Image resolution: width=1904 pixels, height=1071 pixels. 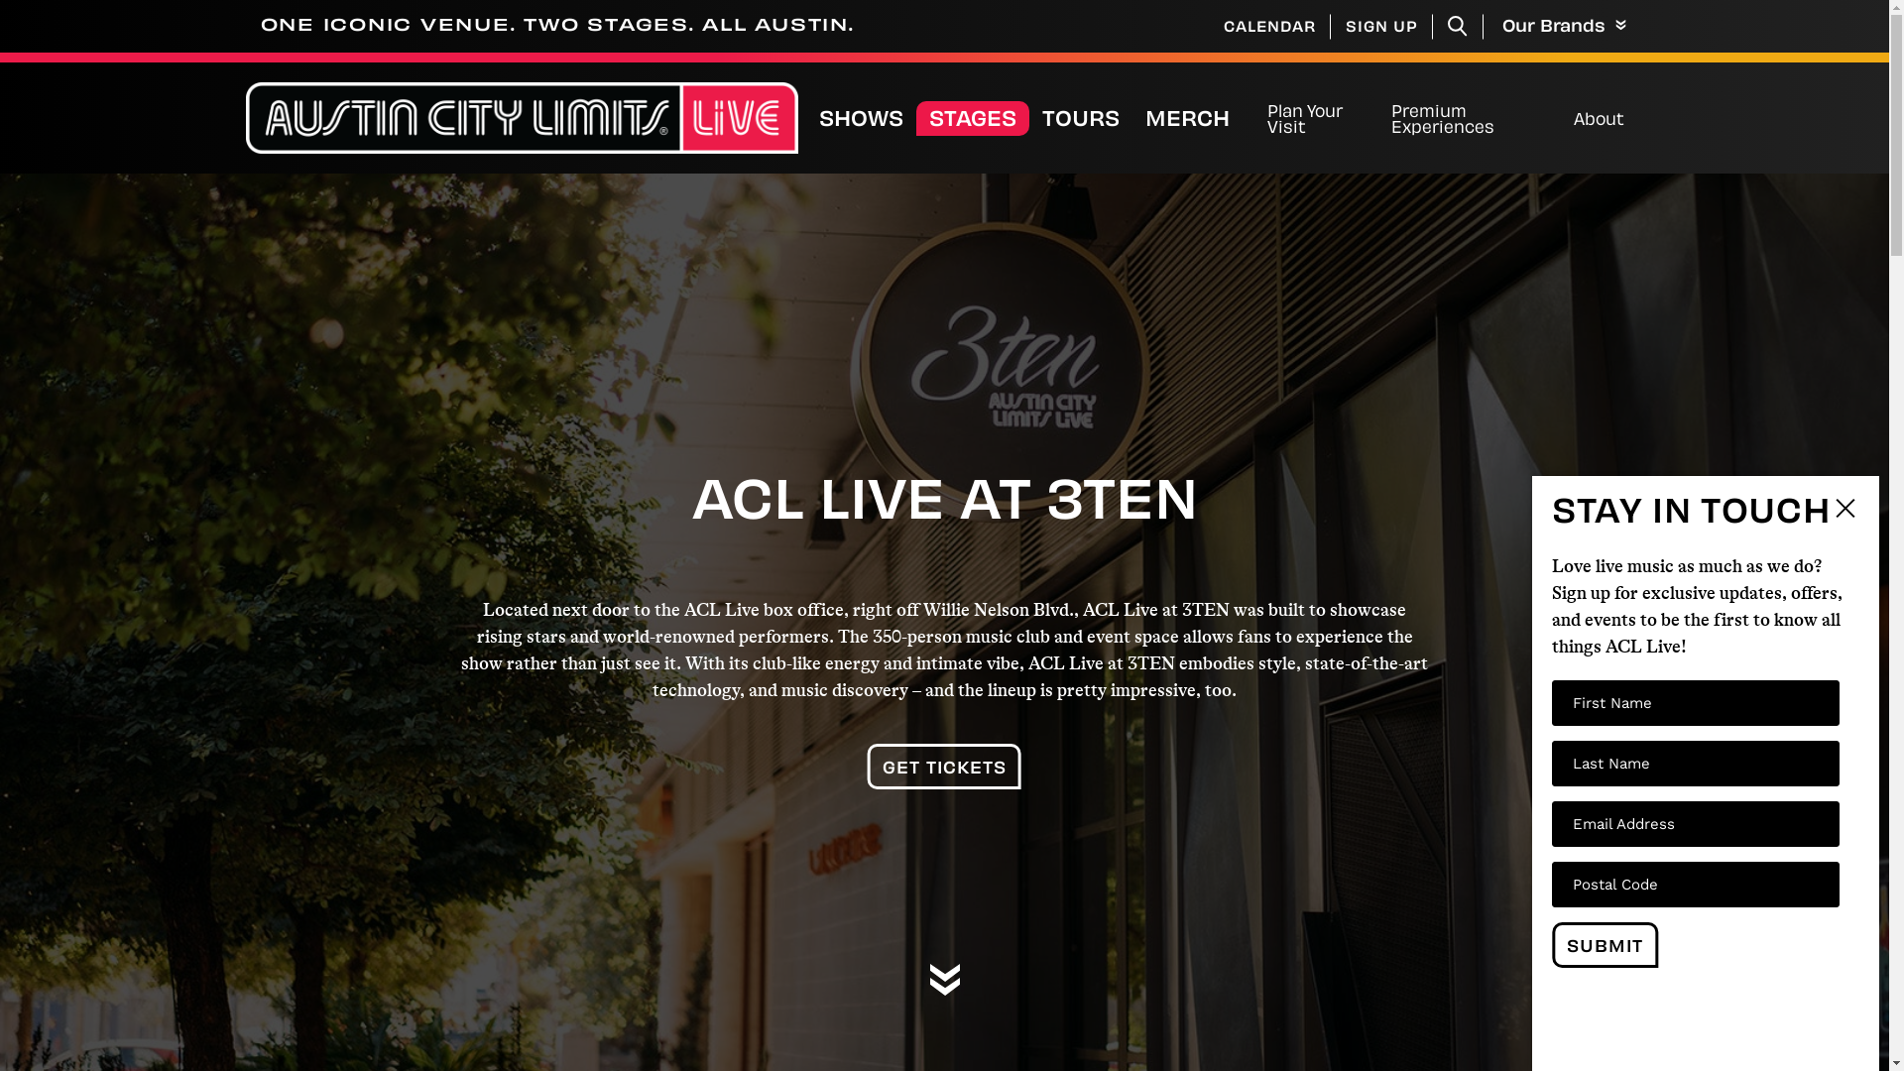 What do you see at coordinates (1081, 119) in the screenshot?
I see `TOURS` at bounding box center [1081, 119].